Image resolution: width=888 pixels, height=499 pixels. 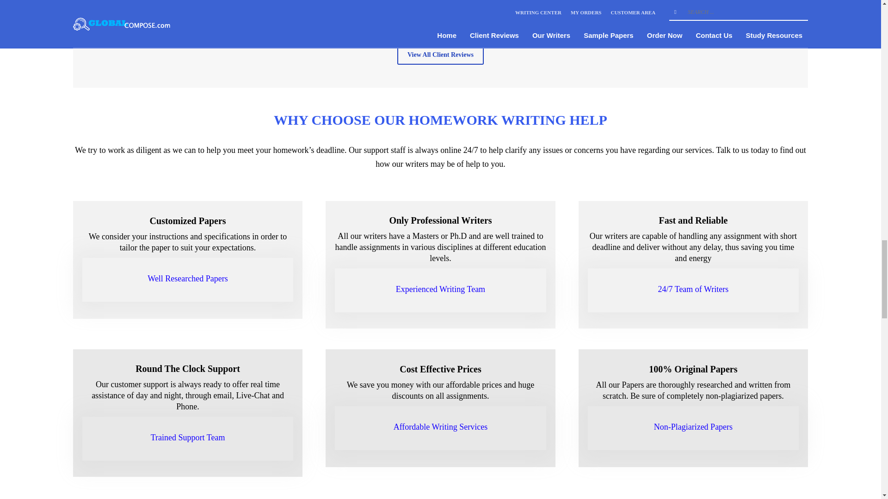 What do you see at coordinates (188, 437) in the screenshot?
I see `Trained Support Team` at bounding box center [188, 437].